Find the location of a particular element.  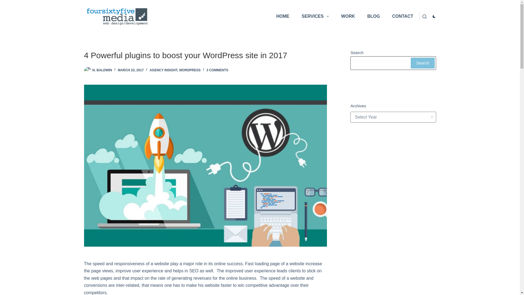

Posts by N. Baldwin is located at coordinates (102, 70).